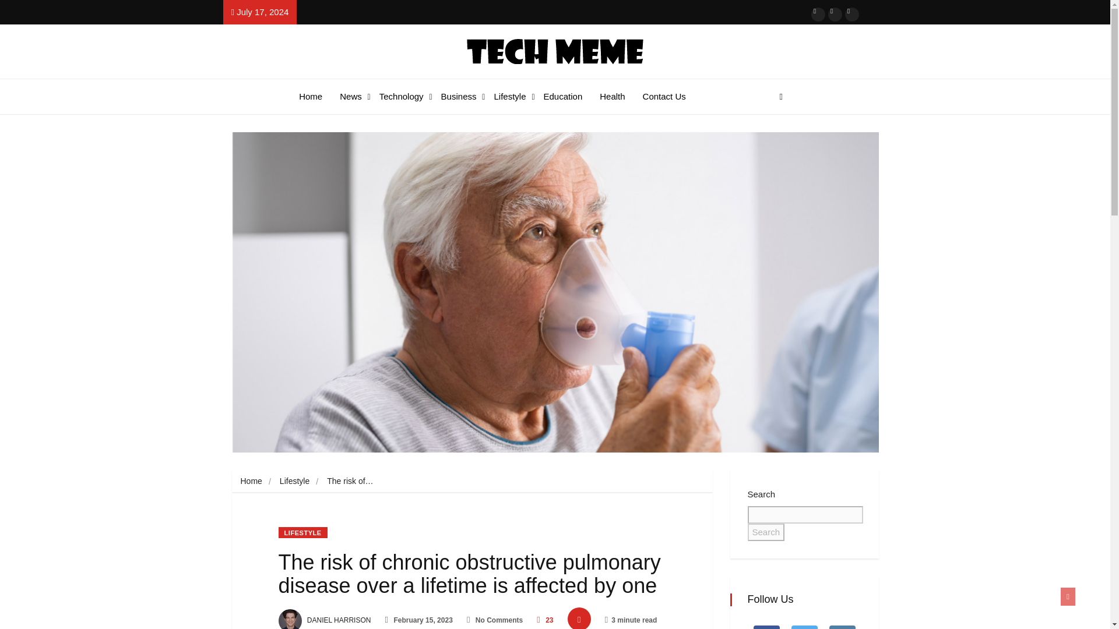 This screenshot has height=629, width=1119. Describe the element at coordinates (615, 97) in the screenshot. I see `LIFESTYLE` at that location.